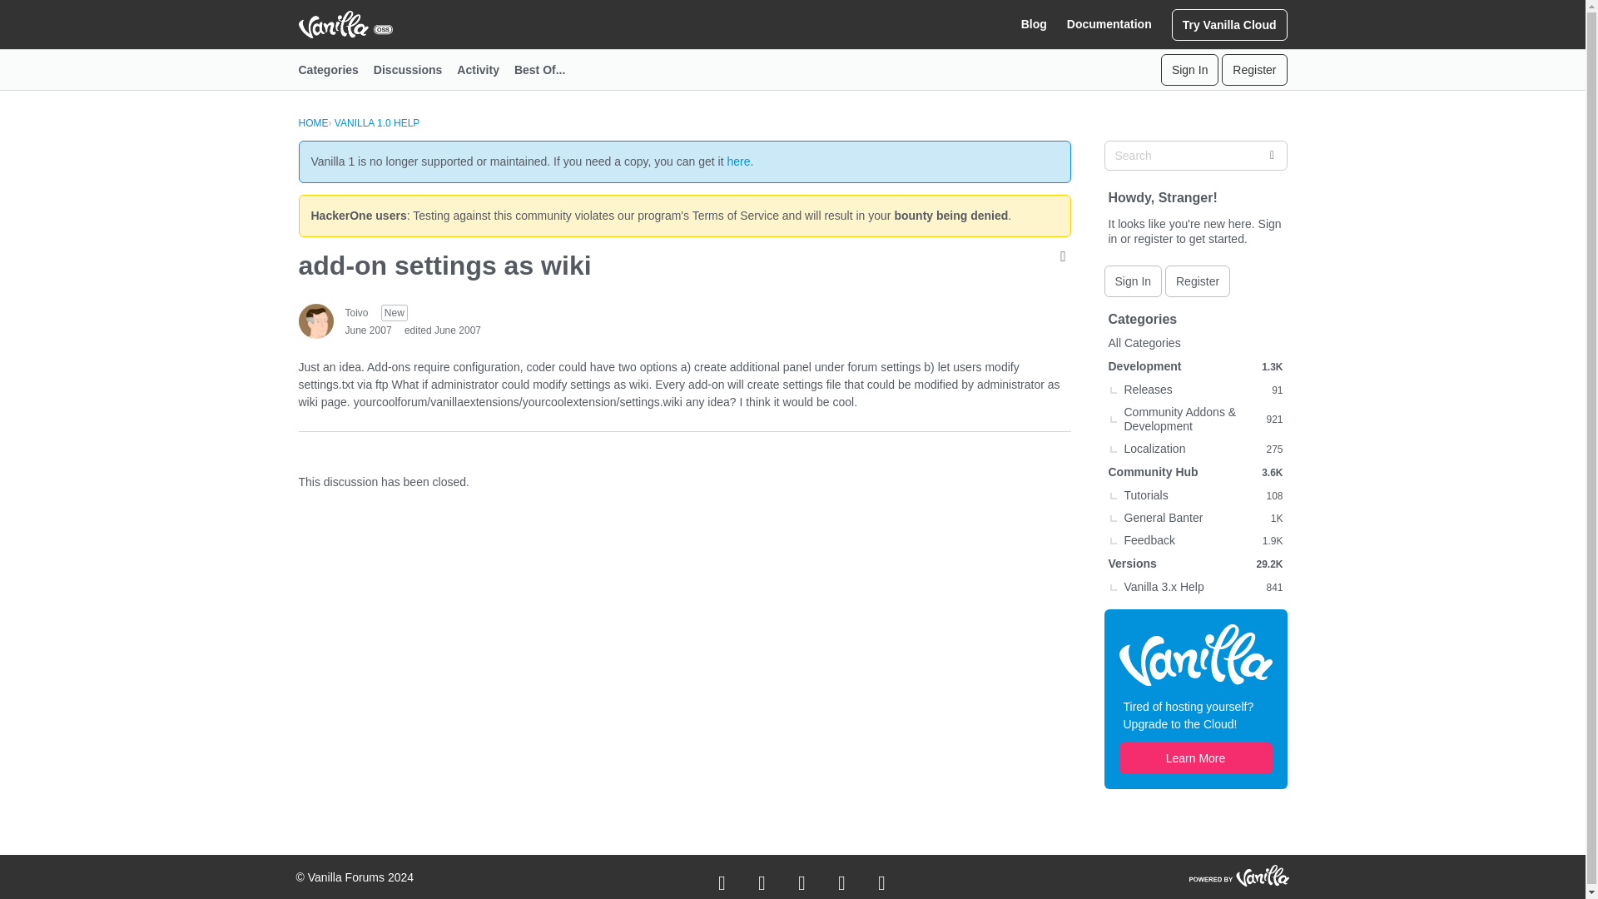 Image resolution: width=1598 pixels, height=899 pixels. Describe the element at coordinates (1269, 563) in the screenshot. I see `29,182 discussions` at that location.